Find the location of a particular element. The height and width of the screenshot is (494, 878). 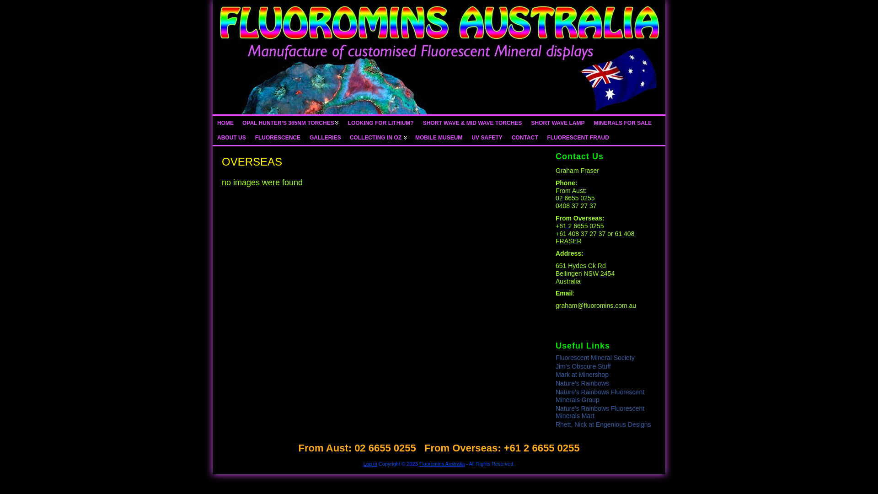

FLUORESCENT FRAUD is located at coordinates (578, 138).